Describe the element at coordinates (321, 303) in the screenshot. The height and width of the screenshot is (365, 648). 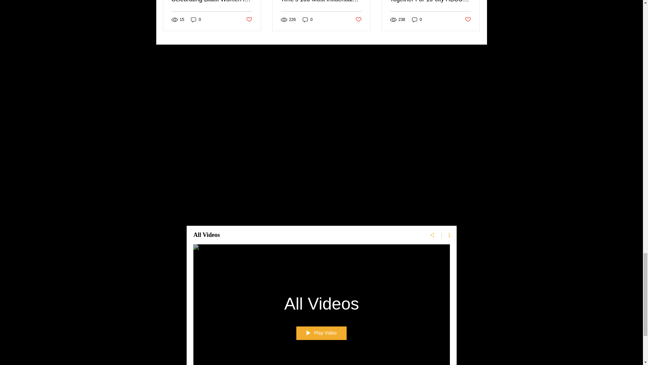
I see `All Videos` at that location.